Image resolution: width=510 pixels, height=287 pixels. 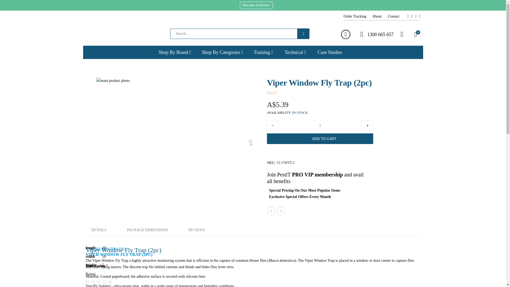 What do you see at coordinates (396, 16) in the screenshot?
I see `Order Tracking` at bounding box center [396, 16].